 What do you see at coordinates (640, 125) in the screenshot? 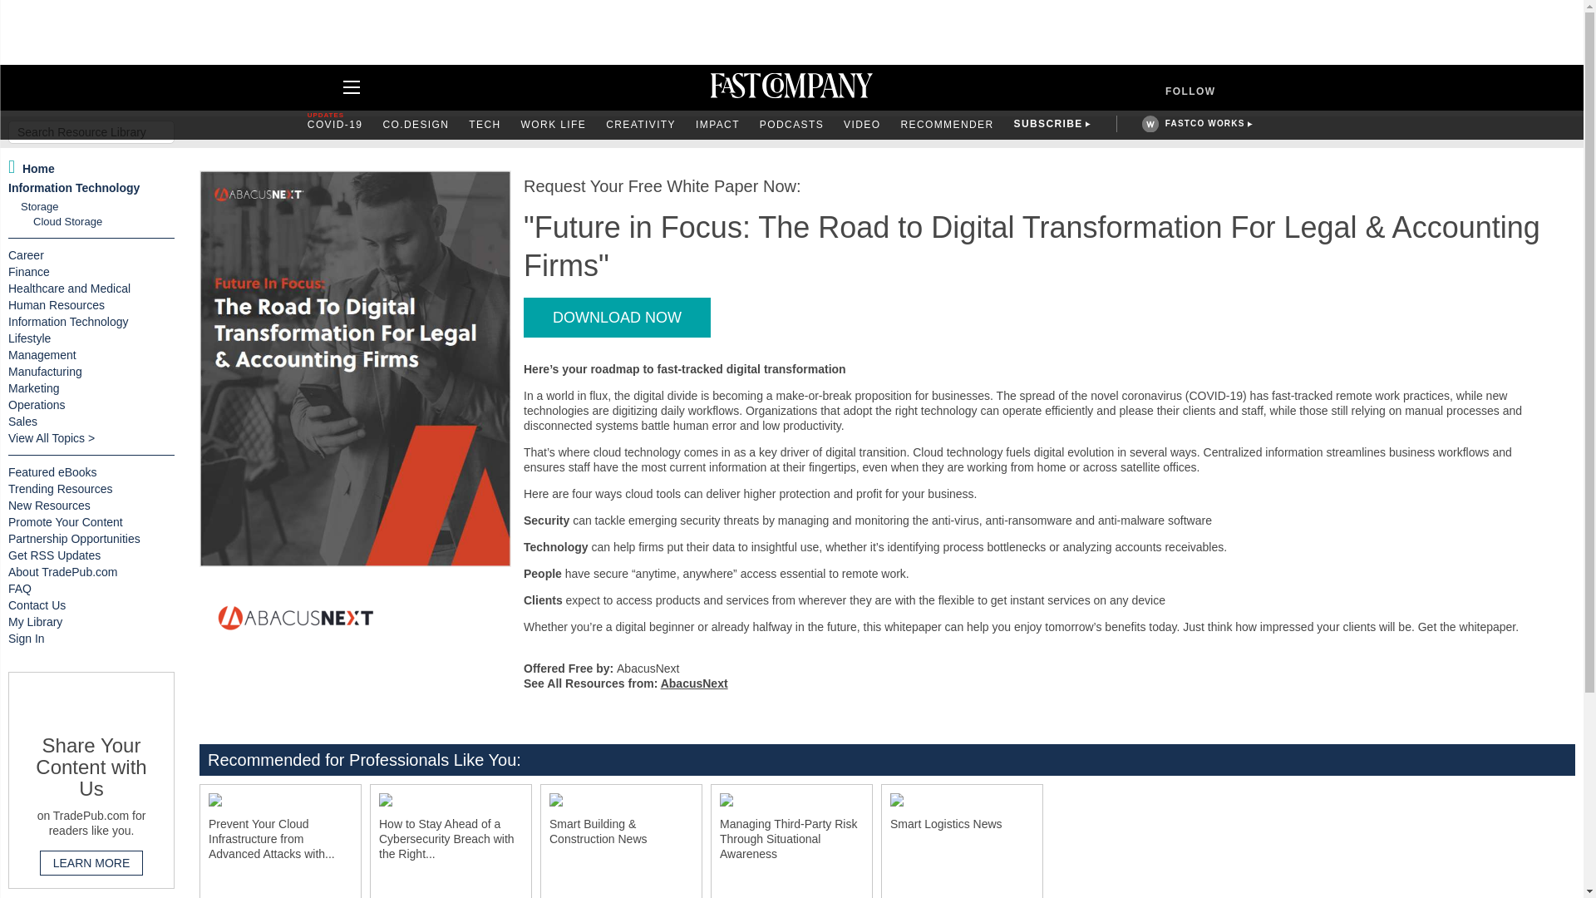
I see `Creativity` at bounding box center [640, 125].